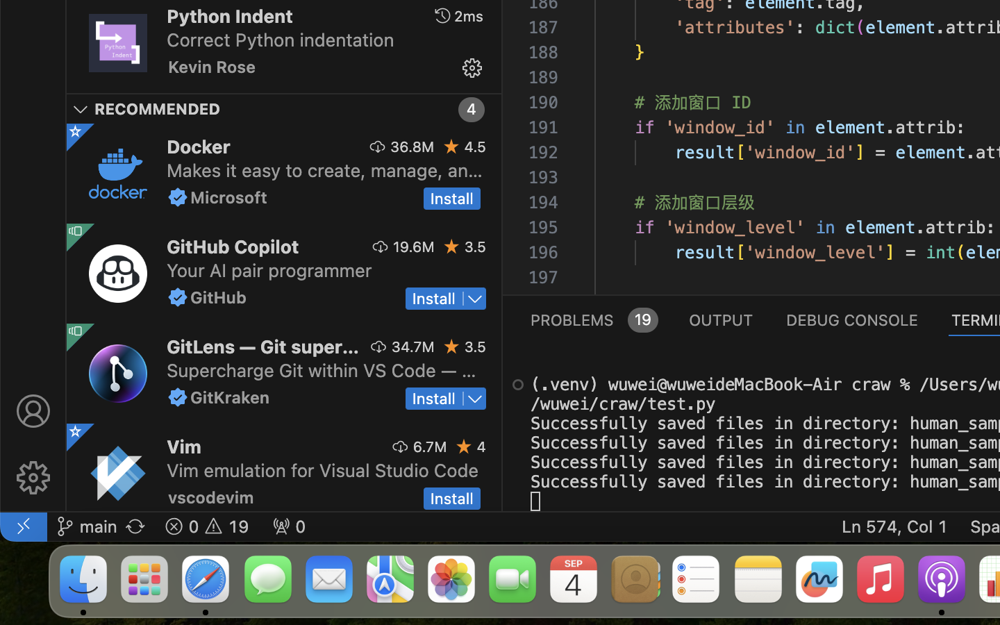 This screenshot has height=625, width=1000. I want to click on 19 0  , so click(207, 526).